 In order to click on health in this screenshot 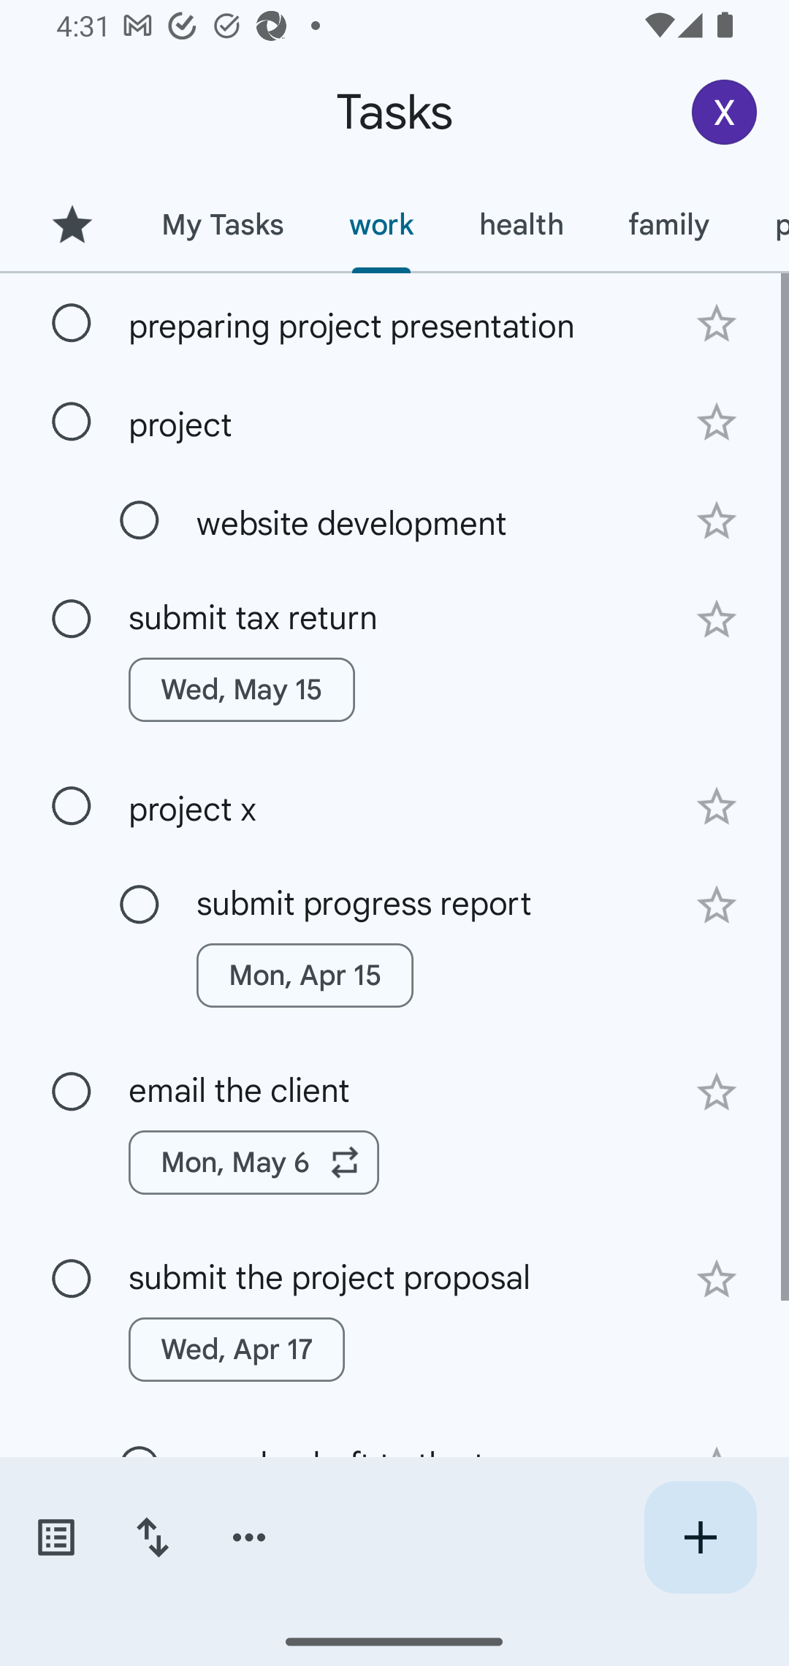, I will do `click(521, 224)`.